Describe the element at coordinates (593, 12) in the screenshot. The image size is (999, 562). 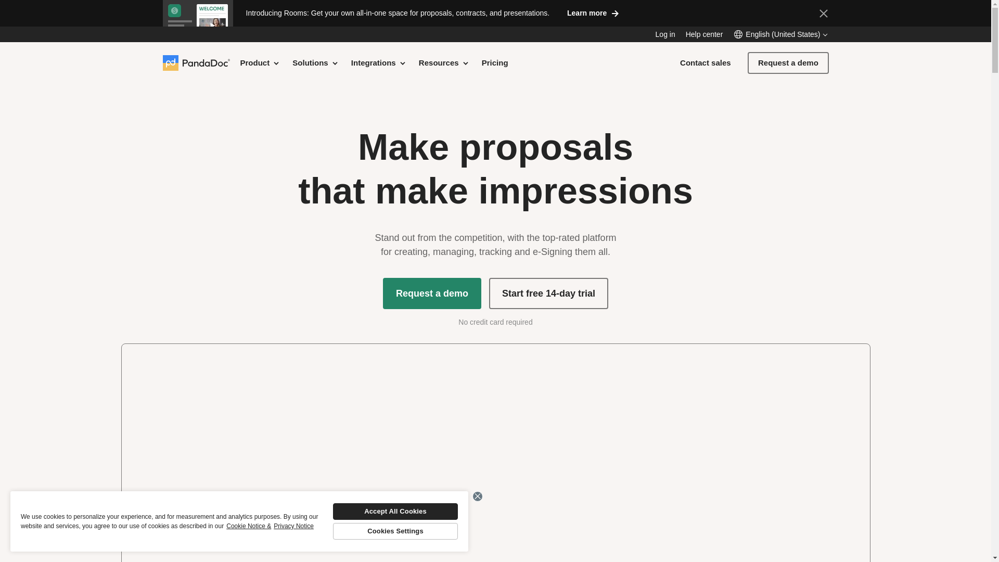
I see `Learn more` at that location.